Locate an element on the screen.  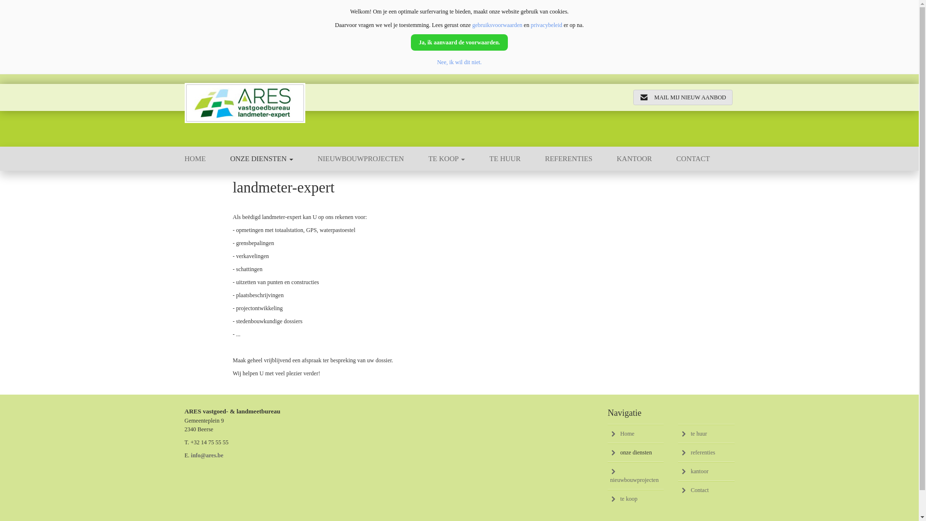
TE HUUR is located at coordinates (517, 159).